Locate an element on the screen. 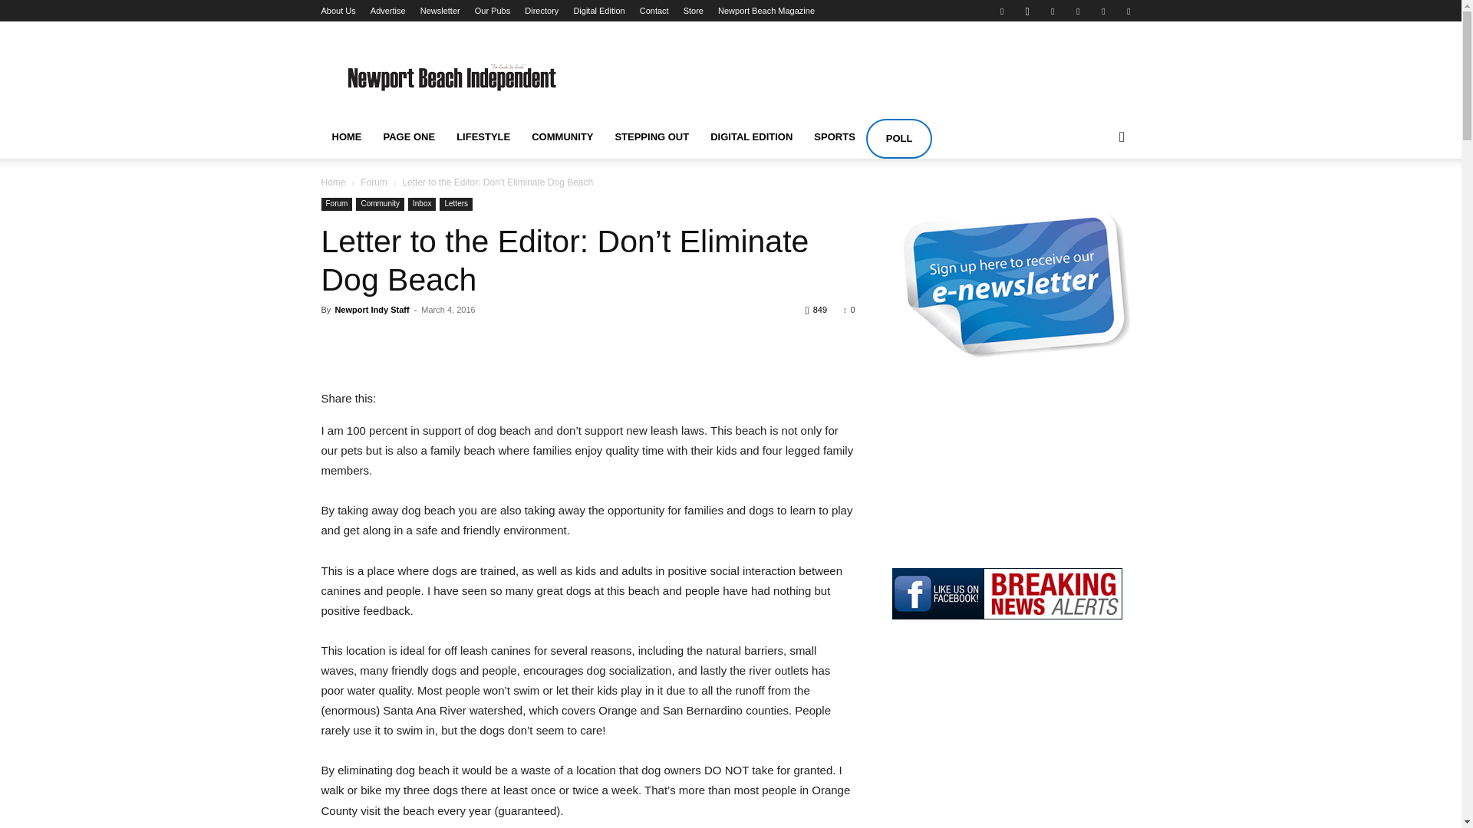 This screenshot has height=828, width=1473. Mail is located at coordinates (1078, 11).